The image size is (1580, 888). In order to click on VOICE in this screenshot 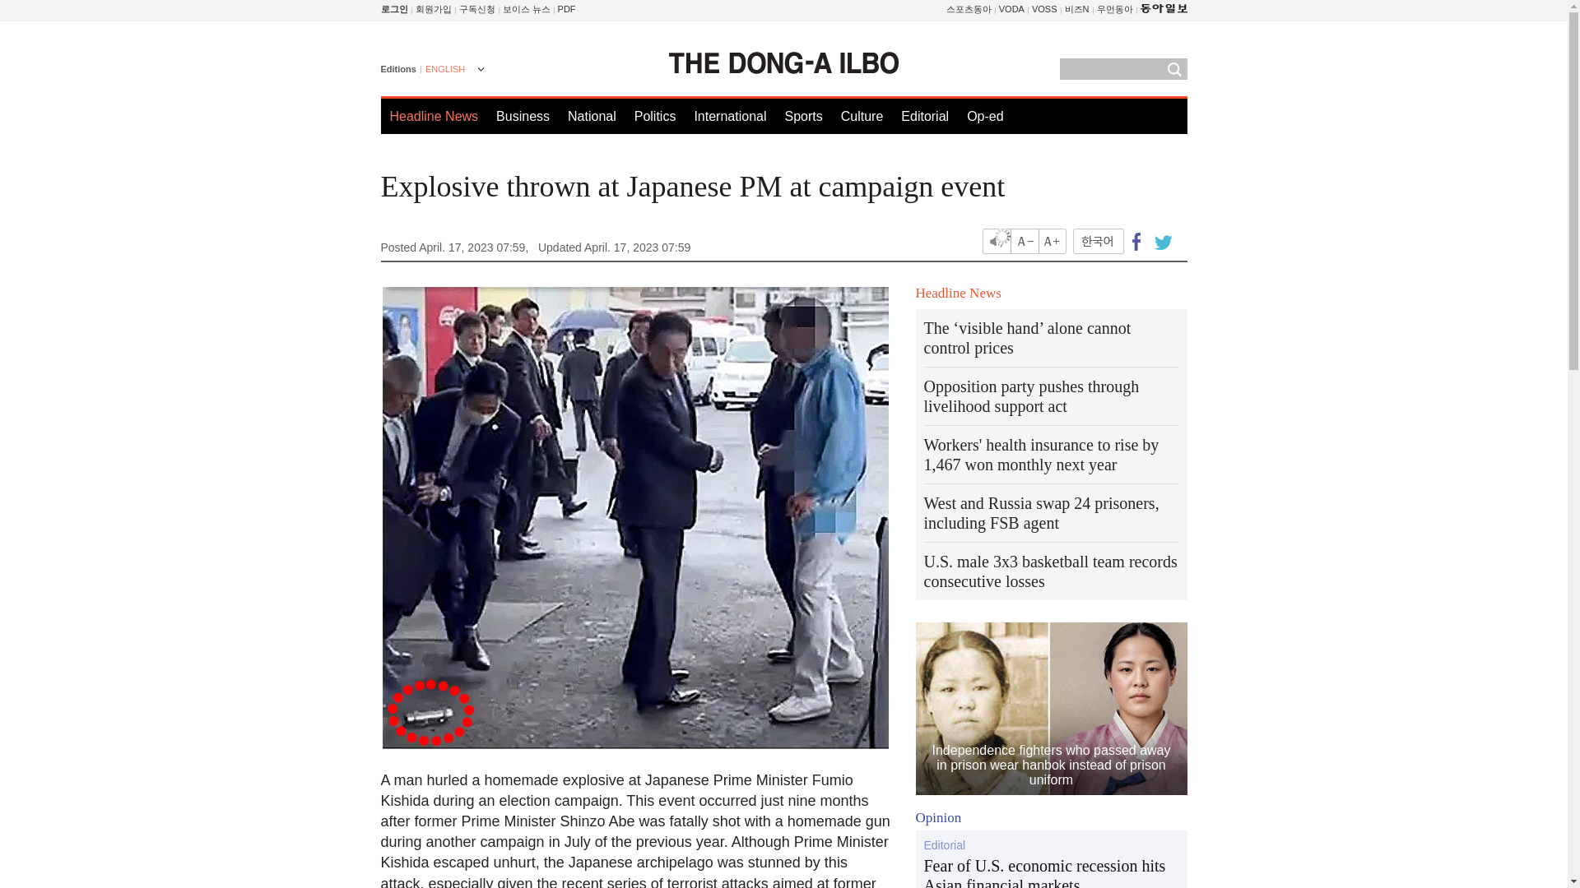, I will do `click(526, 9)`.